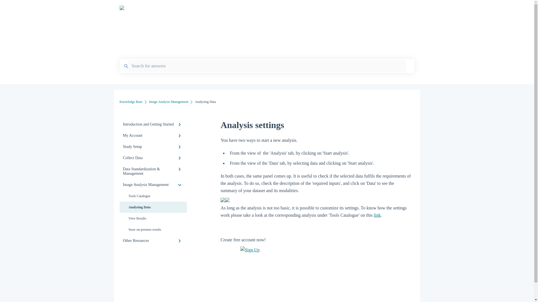  Describe the element at coordinates (398, 9) in the screenshot. I see `Raise an Issue` at that location.